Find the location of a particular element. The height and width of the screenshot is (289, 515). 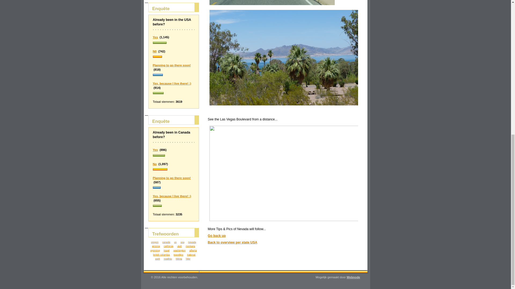

Stem op deze is located at coordinates (174, 57).